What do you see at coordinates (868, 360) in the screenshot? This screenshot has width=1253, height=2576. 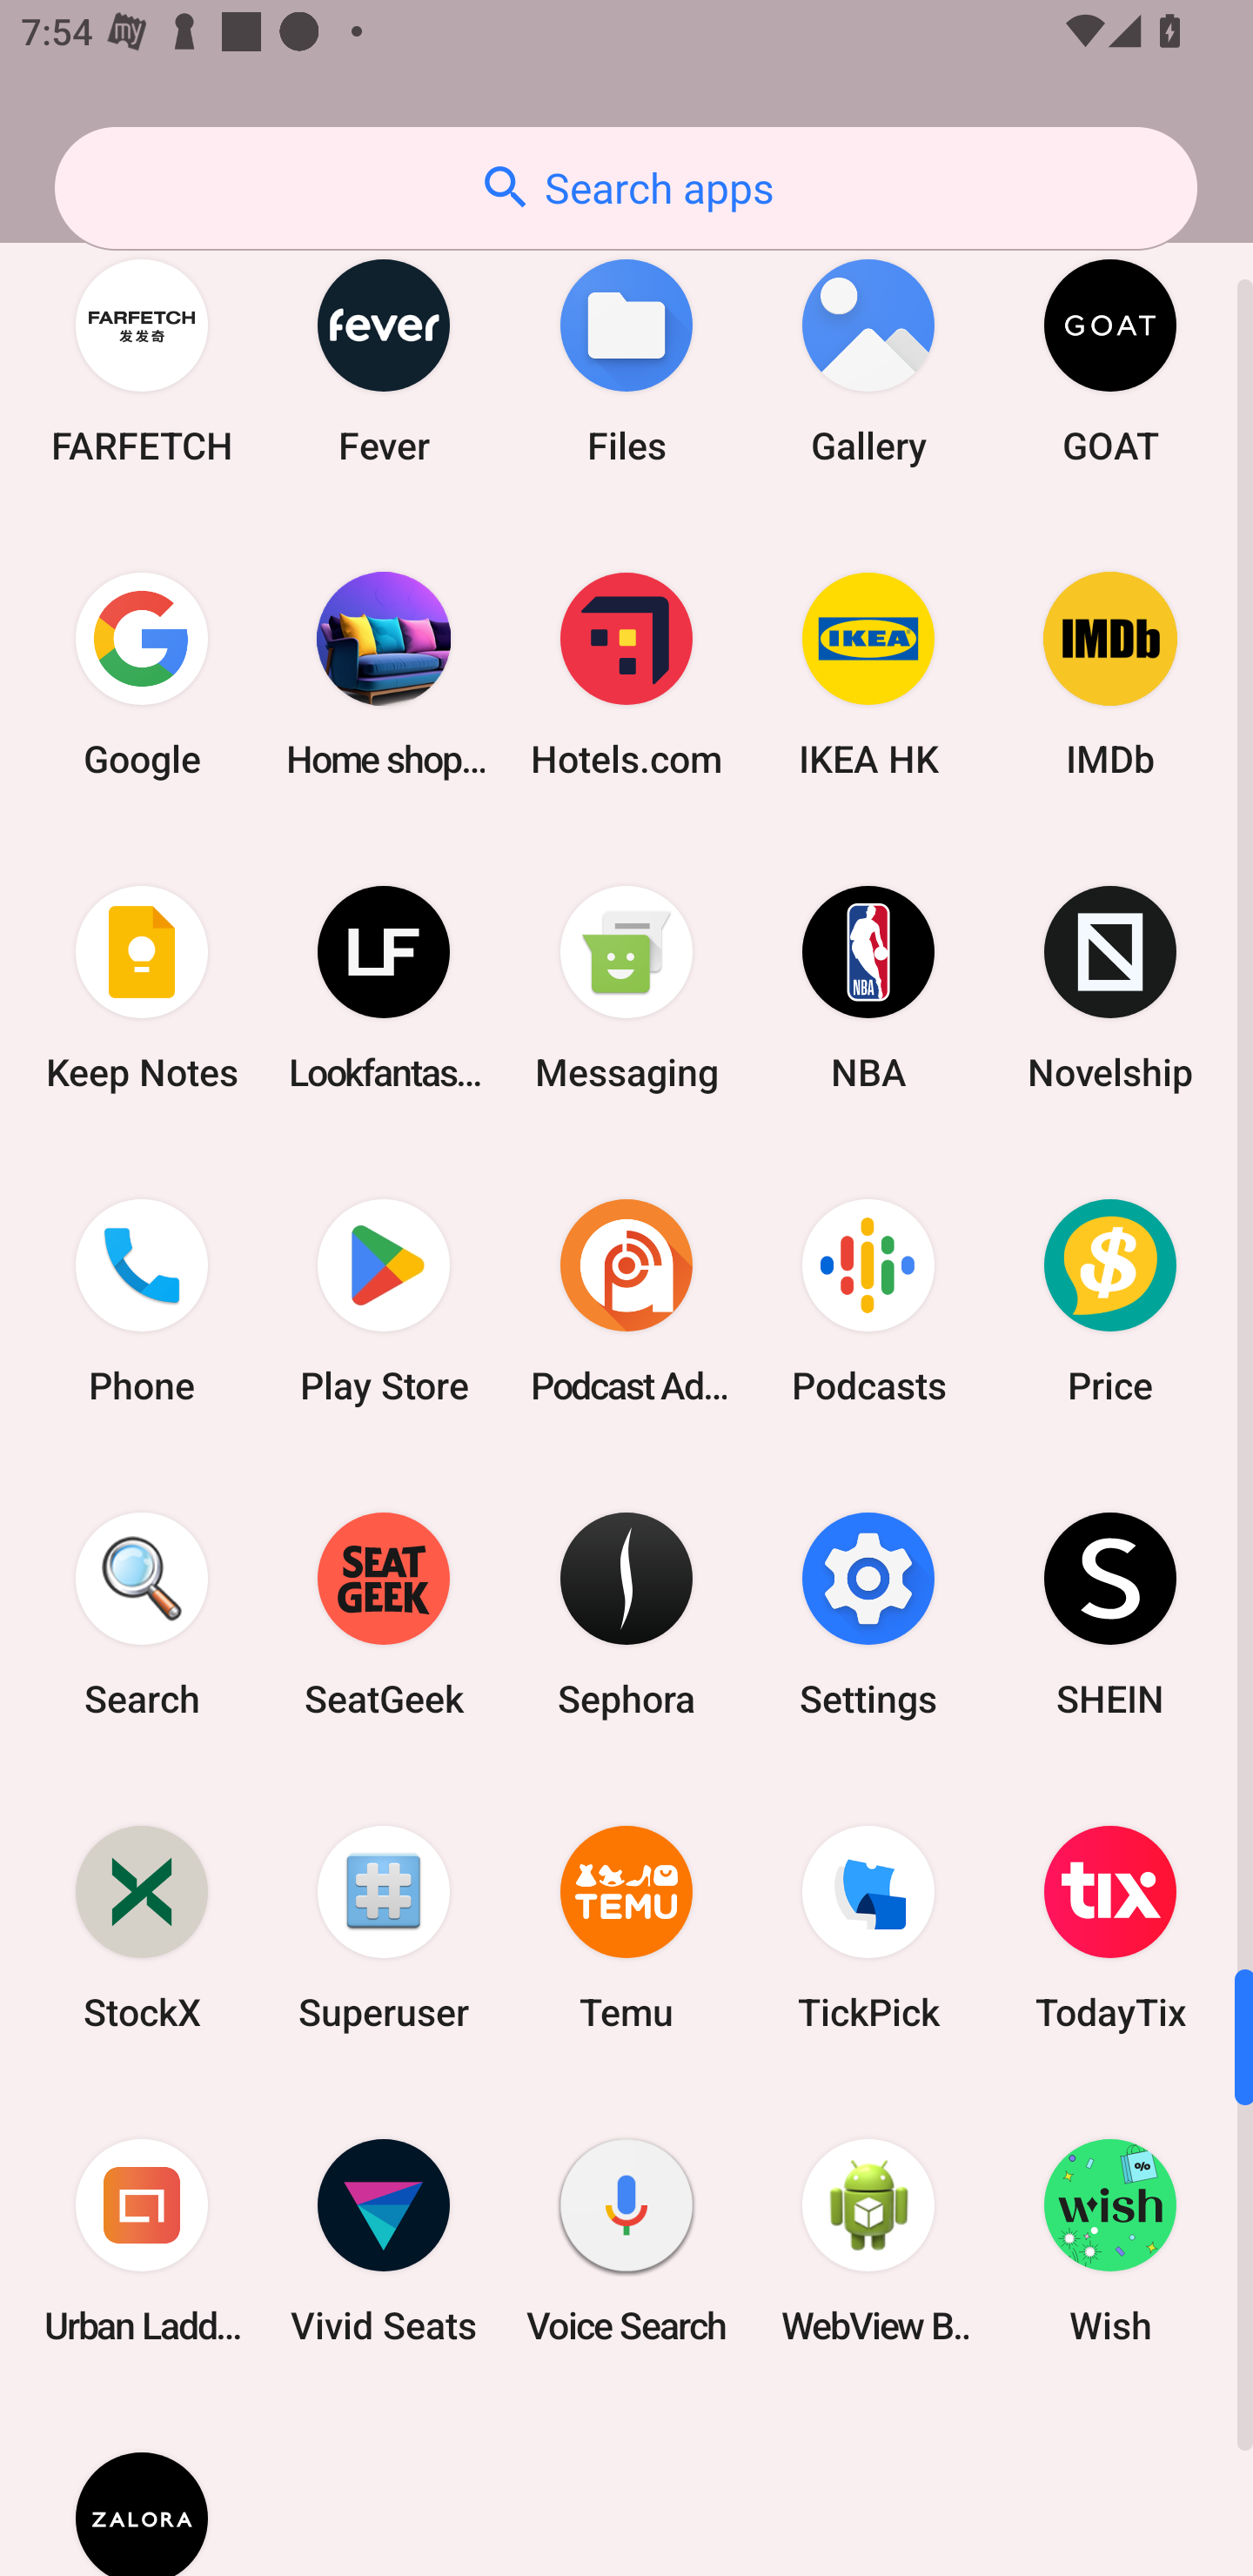 I see `Gallery` at bounding box center [868, 360].